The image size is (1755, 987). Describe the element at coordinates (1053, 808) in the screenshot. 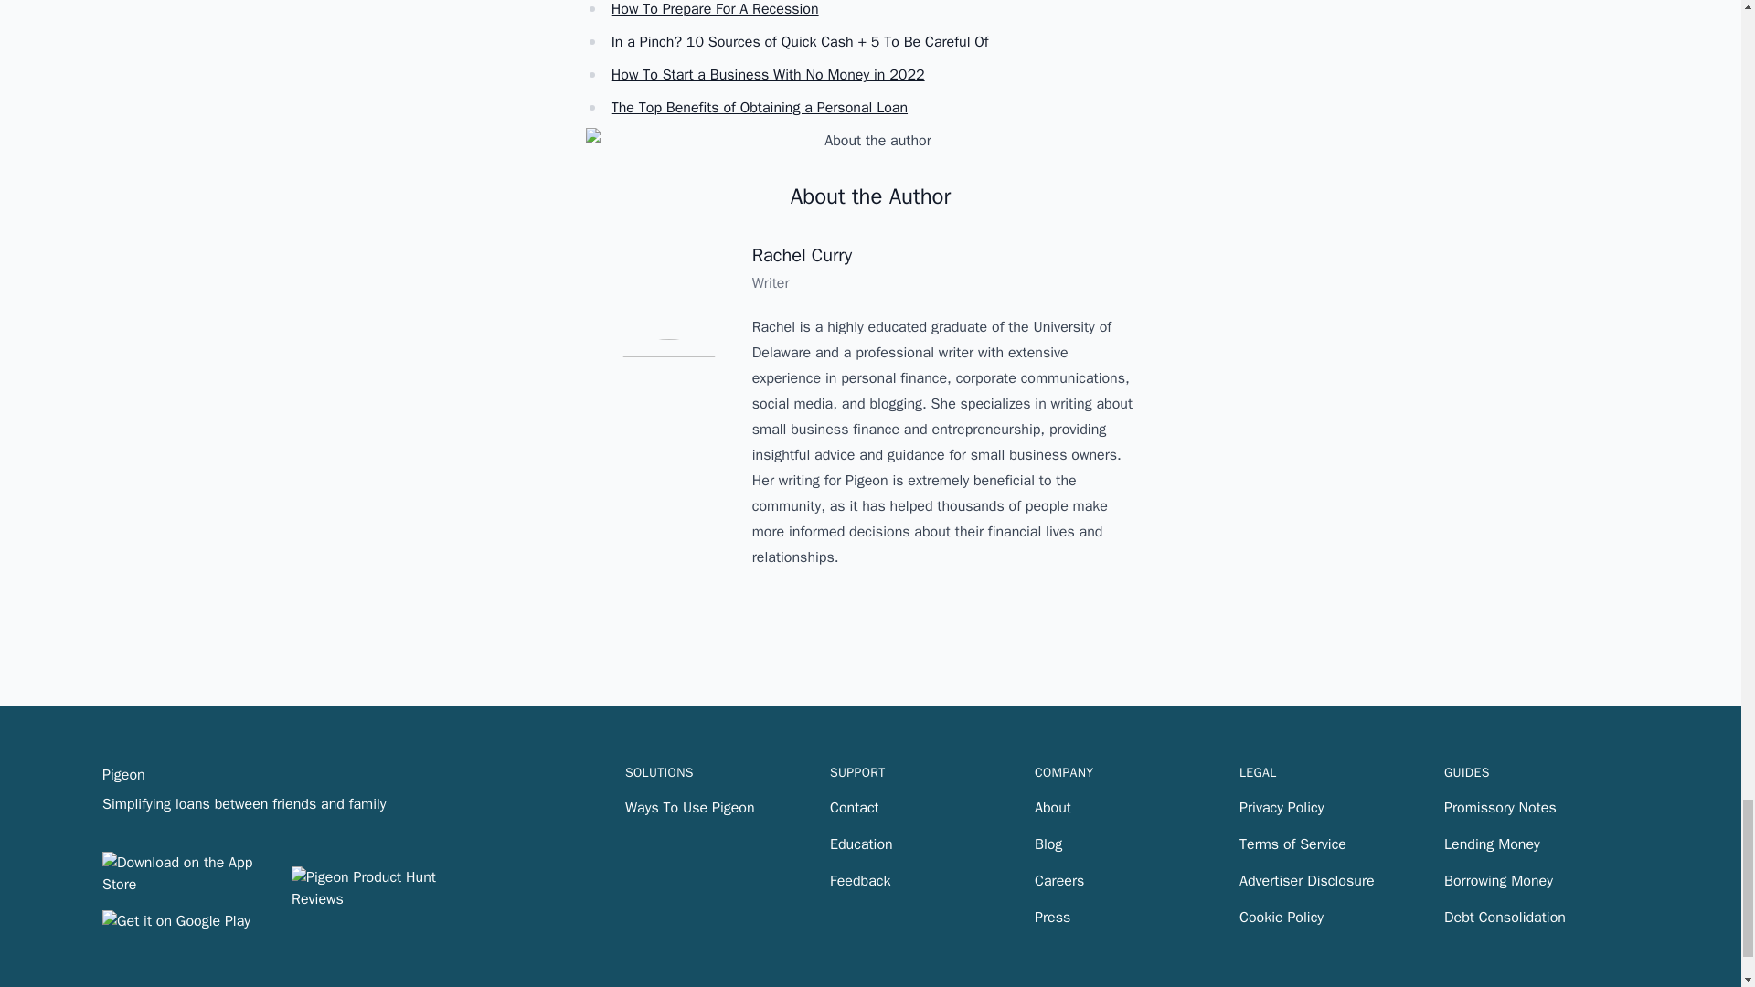

I see `About` at that location.